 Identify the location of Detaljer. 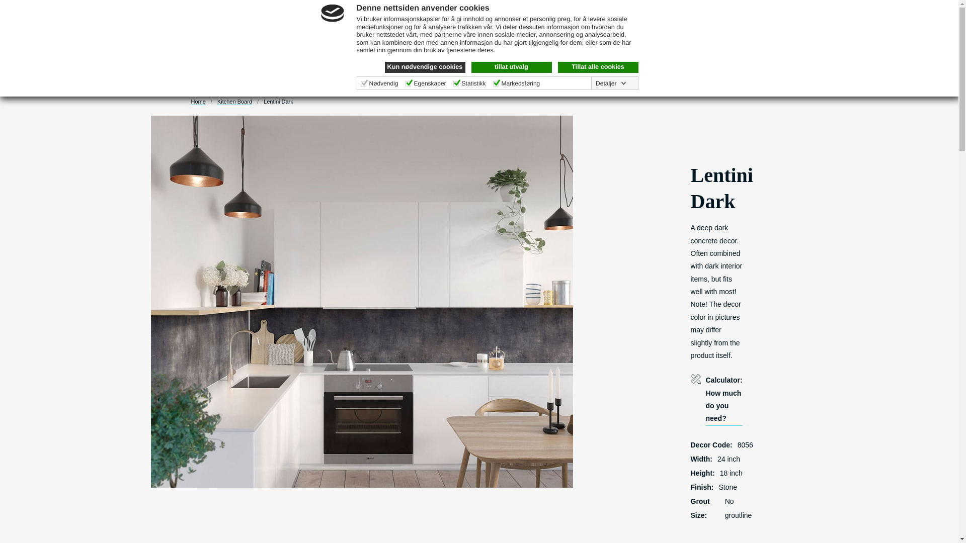
(611, 83).